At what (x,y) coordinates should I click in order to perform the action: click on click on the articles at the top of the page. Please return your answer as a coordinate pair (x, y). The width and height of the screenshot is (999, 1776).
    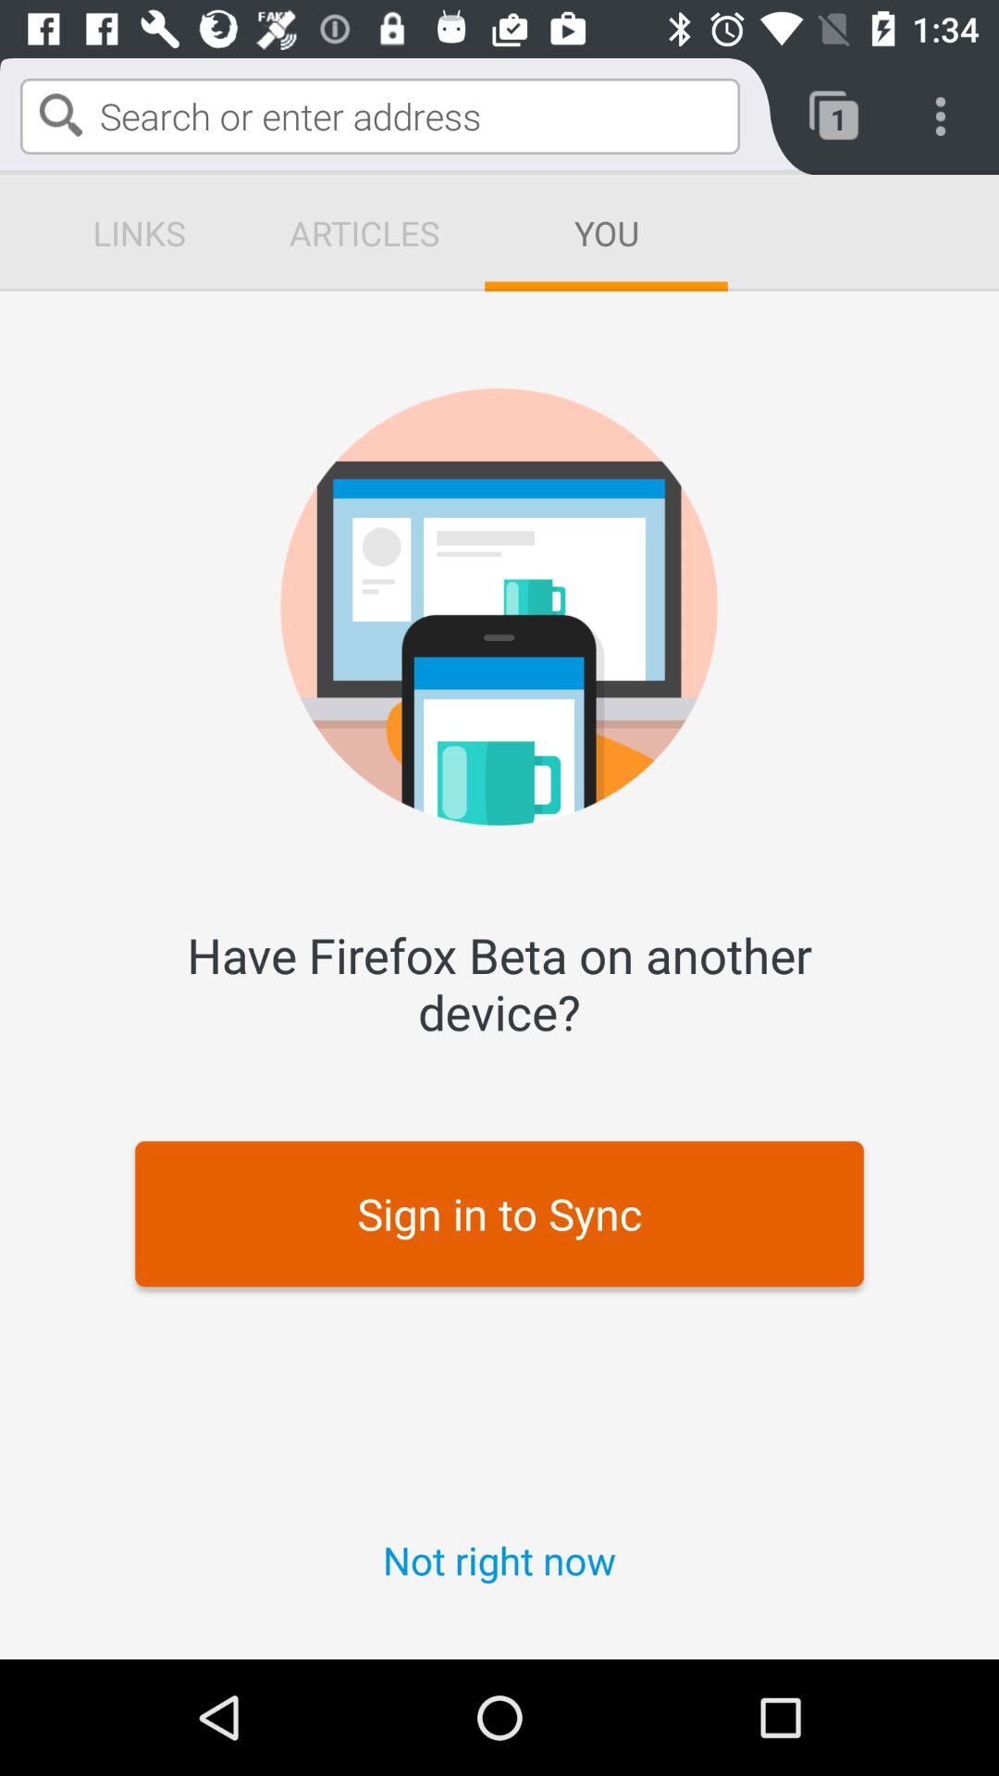
    Looking at the image, I should click on (364, 232).